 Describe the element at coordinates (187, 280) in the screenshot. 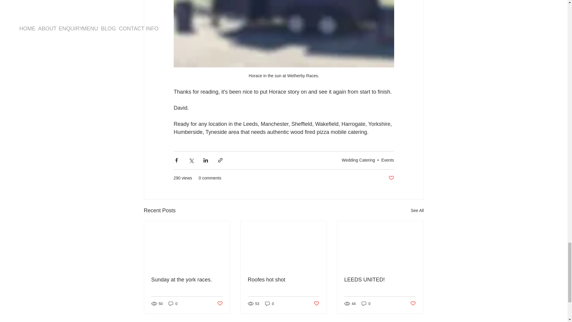

I see `Sunday at the york races.` at that location.